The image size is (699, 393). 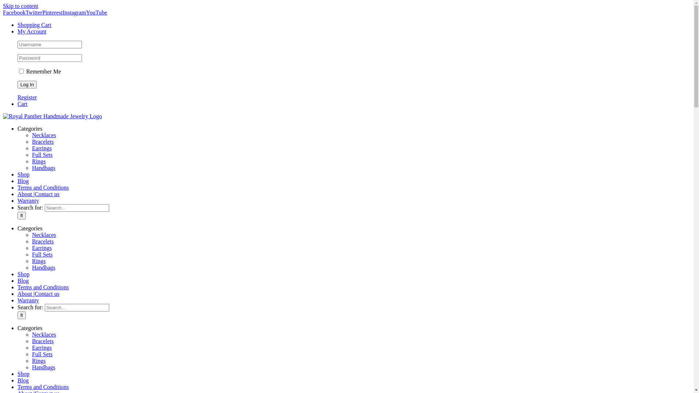 I want to click on Handbags, so click(x=44, y=188).